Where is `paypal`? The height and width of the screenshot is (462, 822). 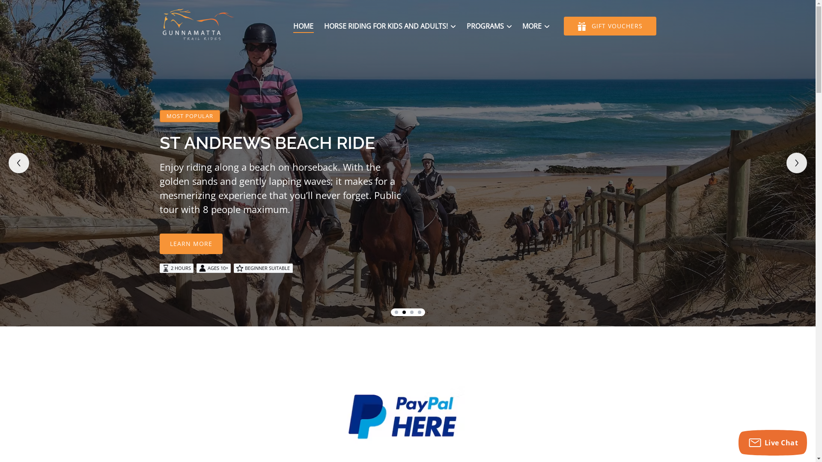 paypal is located at coordinates (408, 413).